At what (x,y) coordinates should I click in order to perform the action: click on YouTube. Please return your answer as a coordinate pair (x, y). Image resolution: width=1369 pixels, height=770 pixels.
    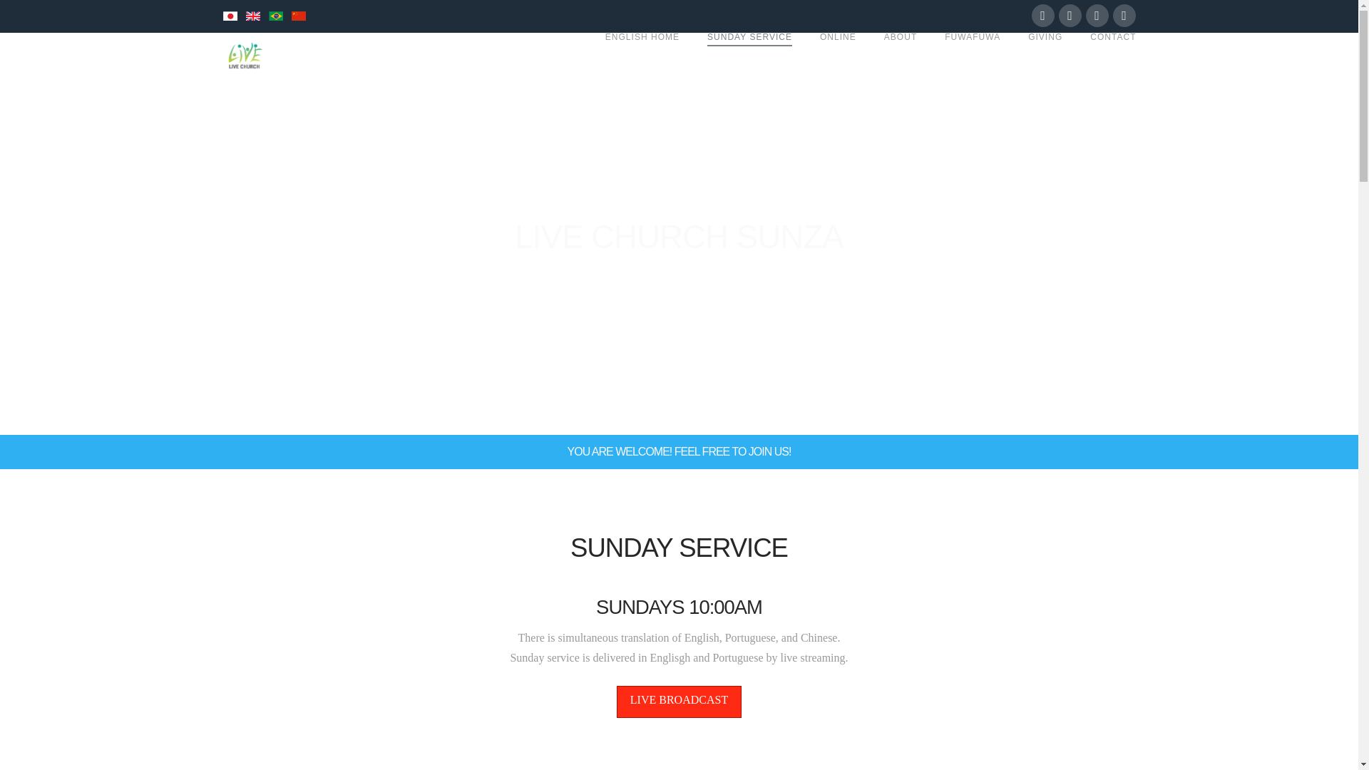
    Looking at the image, I should click on (1097, 16).